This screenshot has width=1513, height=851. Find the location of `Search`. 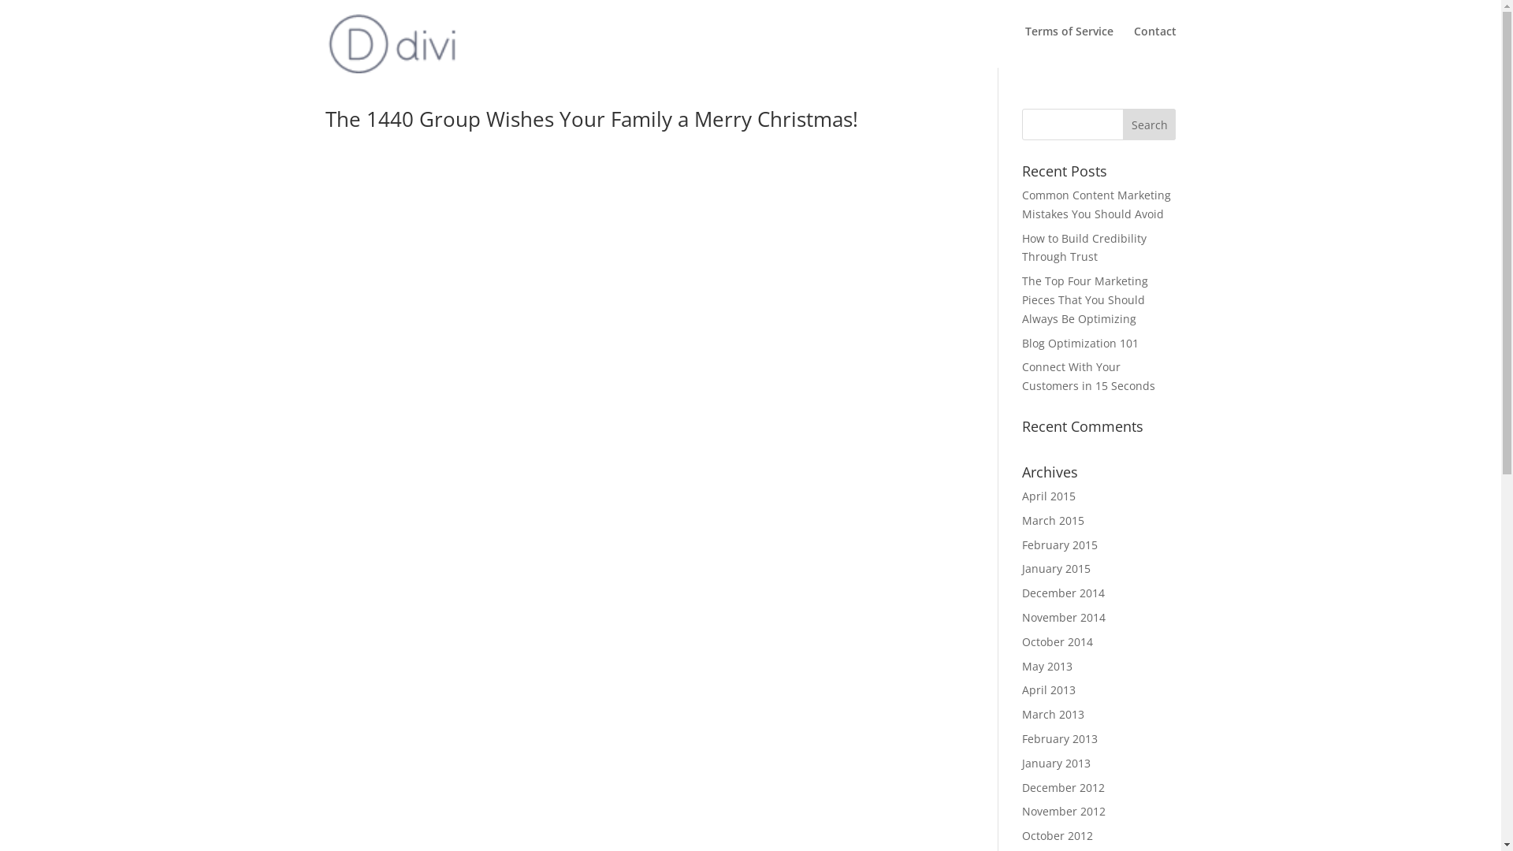

Search is located at coordinates (1150, 124).